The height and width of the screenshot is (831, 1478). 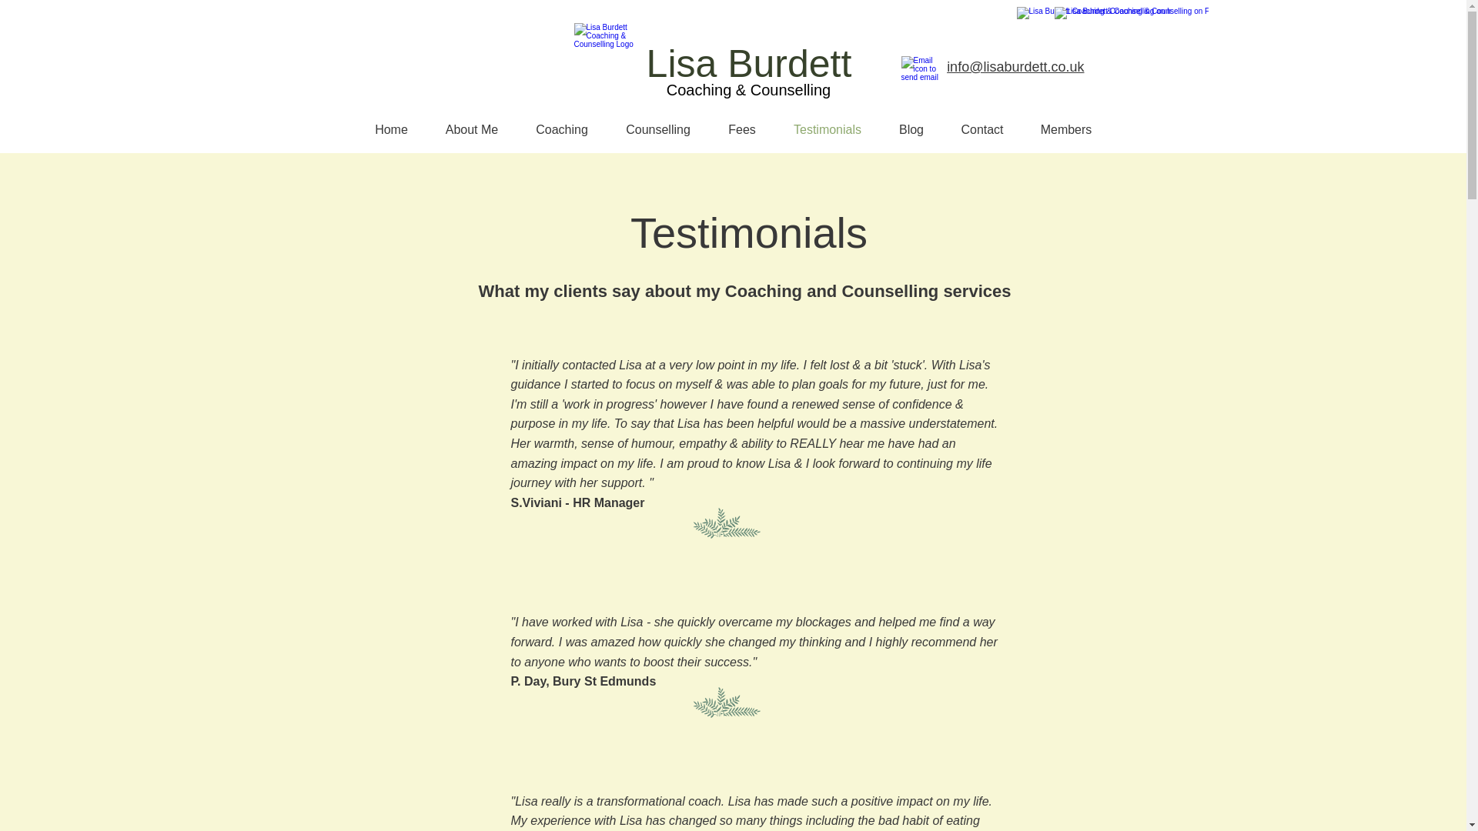 I want to click on About Me, so click(x=471, y=129).